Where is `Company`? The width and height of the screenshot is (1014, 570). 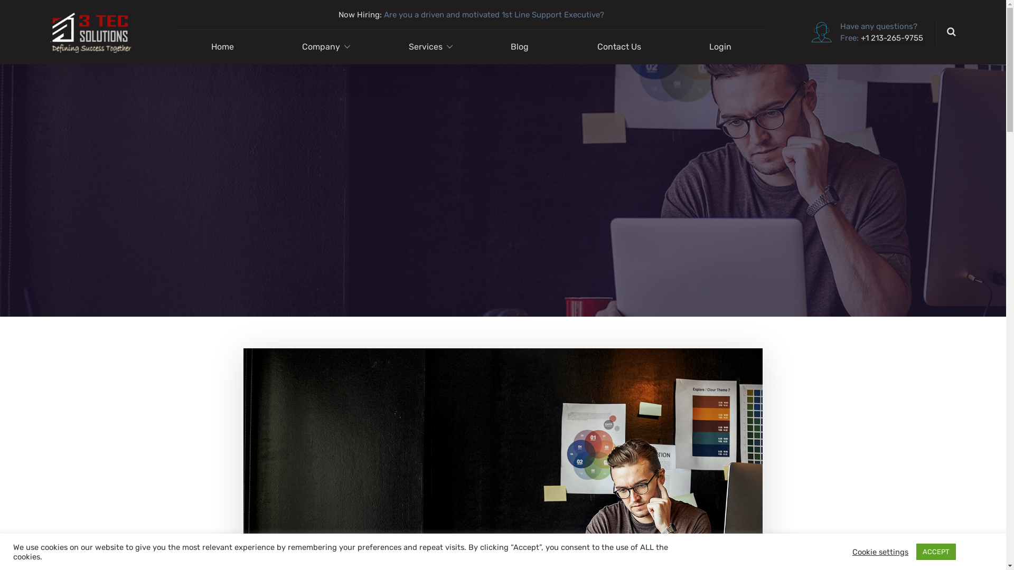 Company is located at coordinates (321, 47).